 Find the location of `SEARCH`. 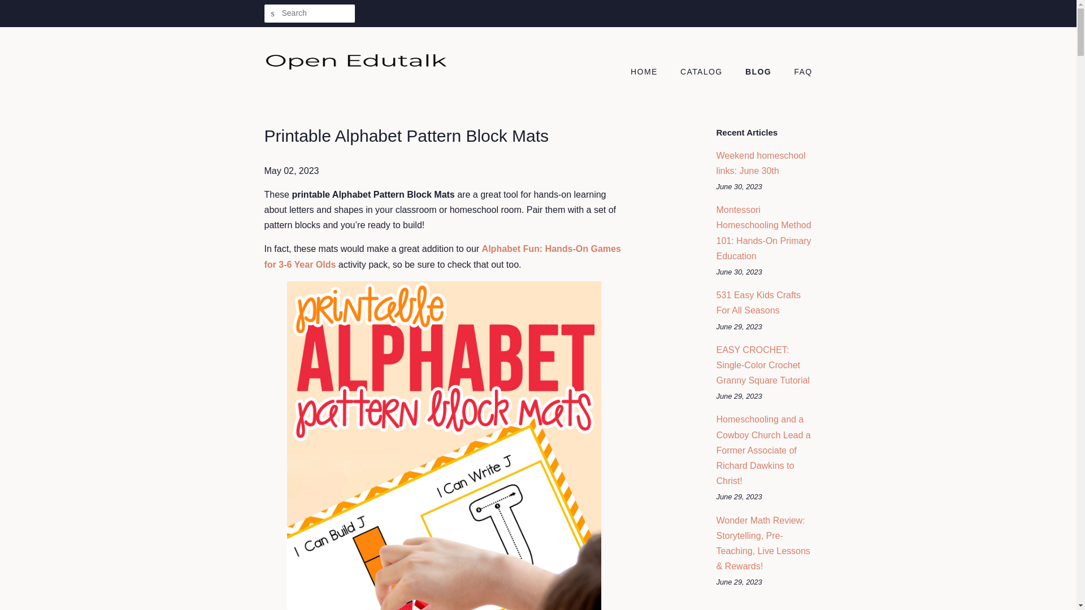

SEARCH is located at coordinates (274, 14).